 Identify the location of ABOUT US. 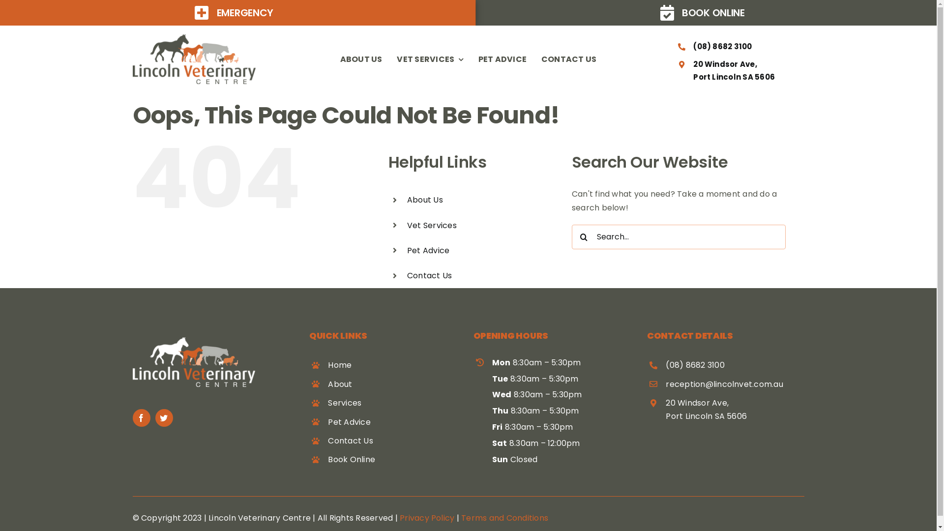
(361, 59).